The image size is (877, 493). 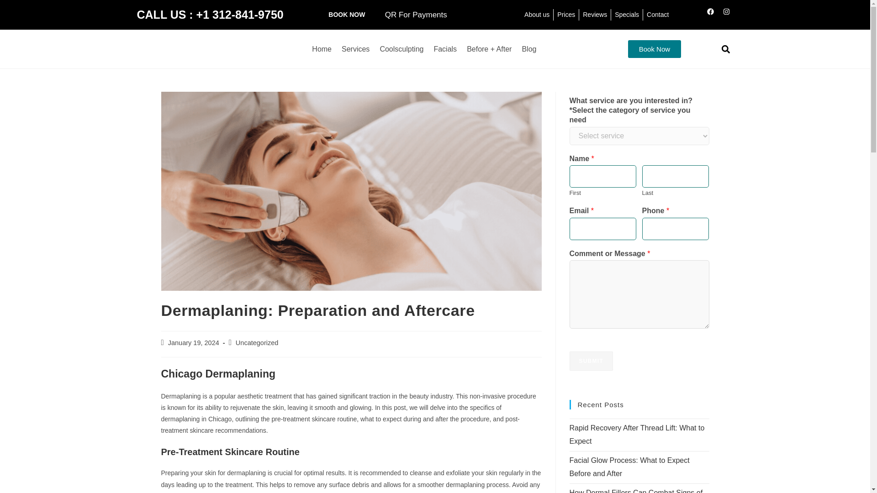 I want to click on QR For Payments, so click(x=416, y=15).